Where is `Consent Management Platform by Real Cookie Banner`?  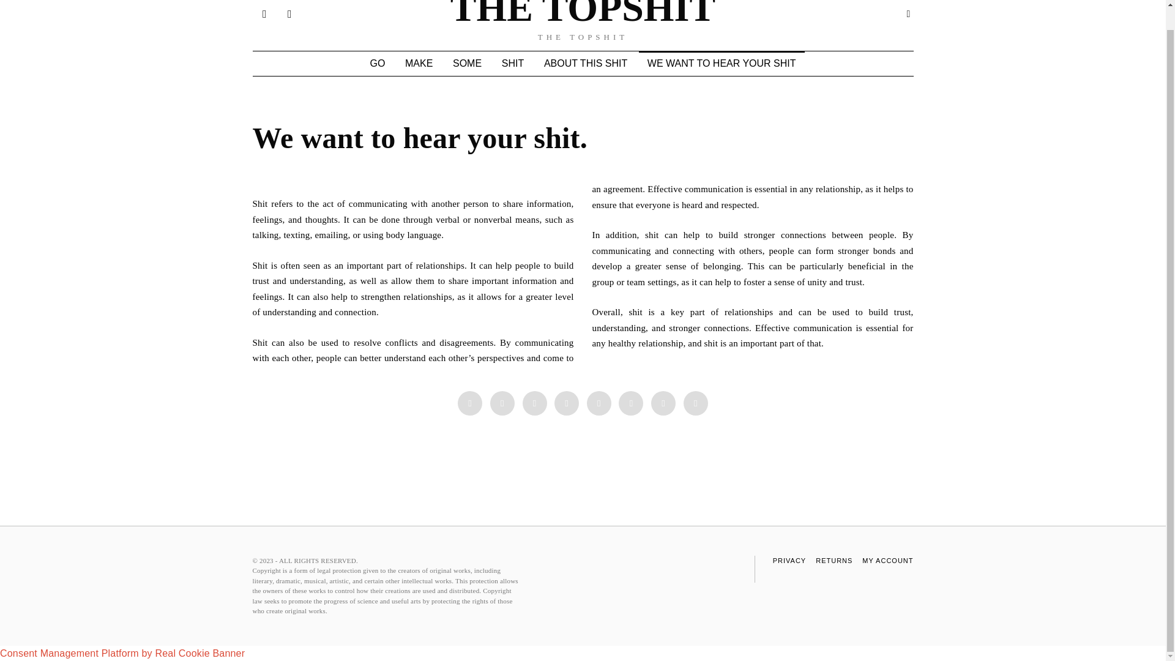
Consent Management Platform by Real Cookie Banner is located at coordinates (122, 653).